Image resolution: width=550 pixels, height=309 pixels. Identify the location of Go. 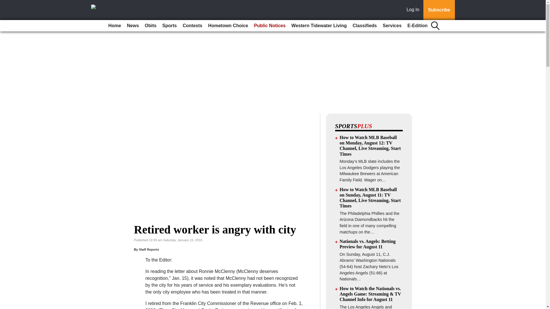
(5, 3).